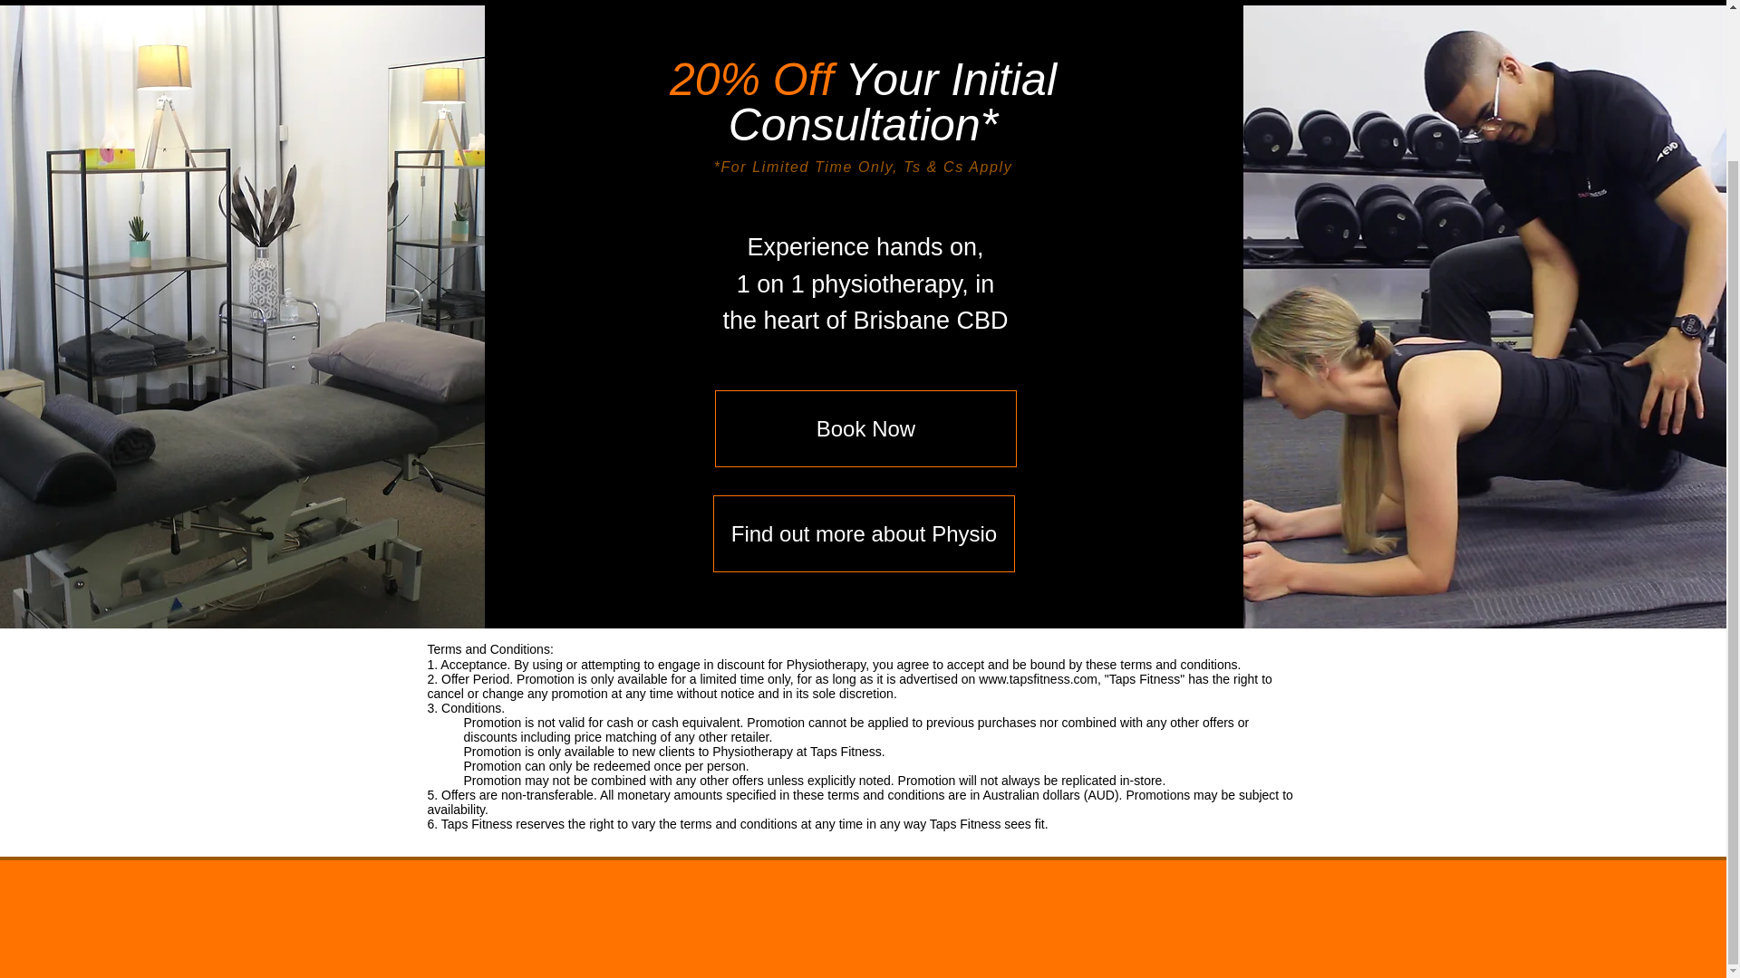 The image size is (1740, 978). Describe the element at coordinates (864, 532) in the screenshot. I see `Find out more about Physio` at that location.